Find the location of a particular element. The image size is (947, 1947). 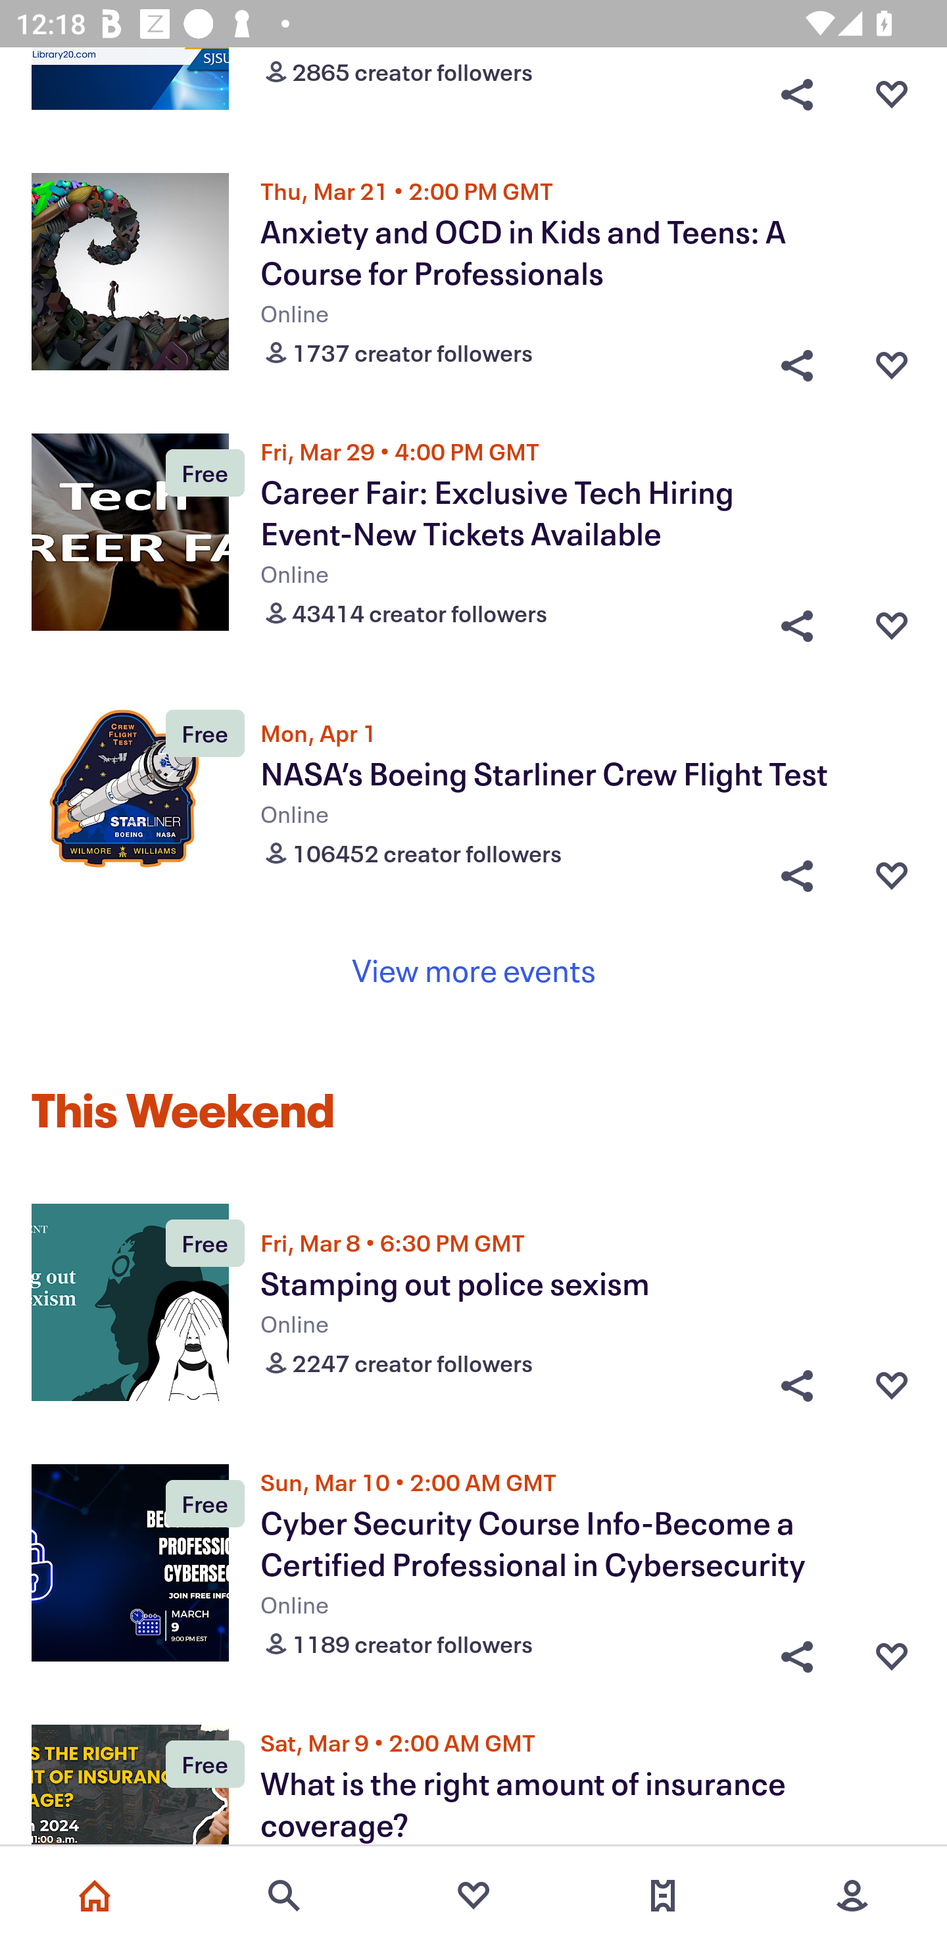

Favorite button is located at coordinates (892, 876).